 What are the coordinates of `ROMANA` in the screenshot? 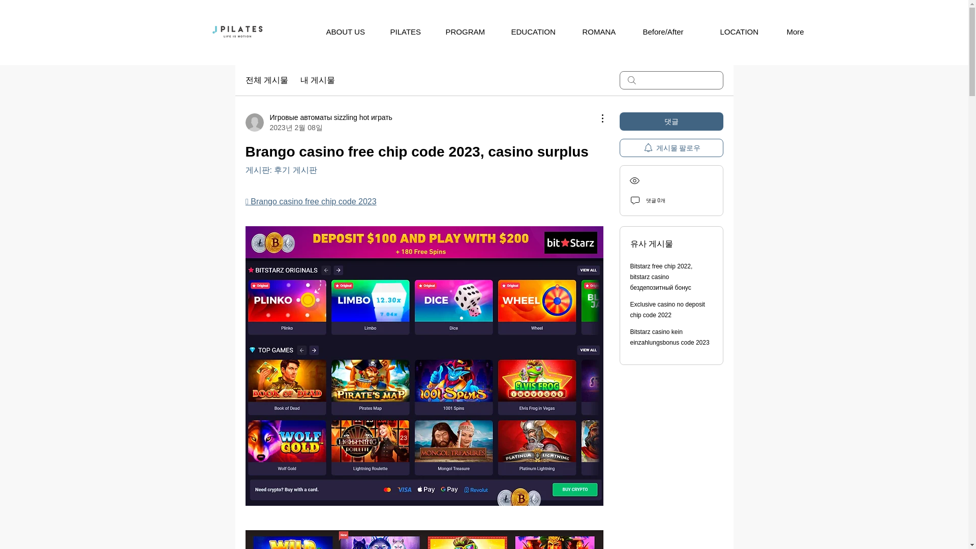 It's located at (599, 32).